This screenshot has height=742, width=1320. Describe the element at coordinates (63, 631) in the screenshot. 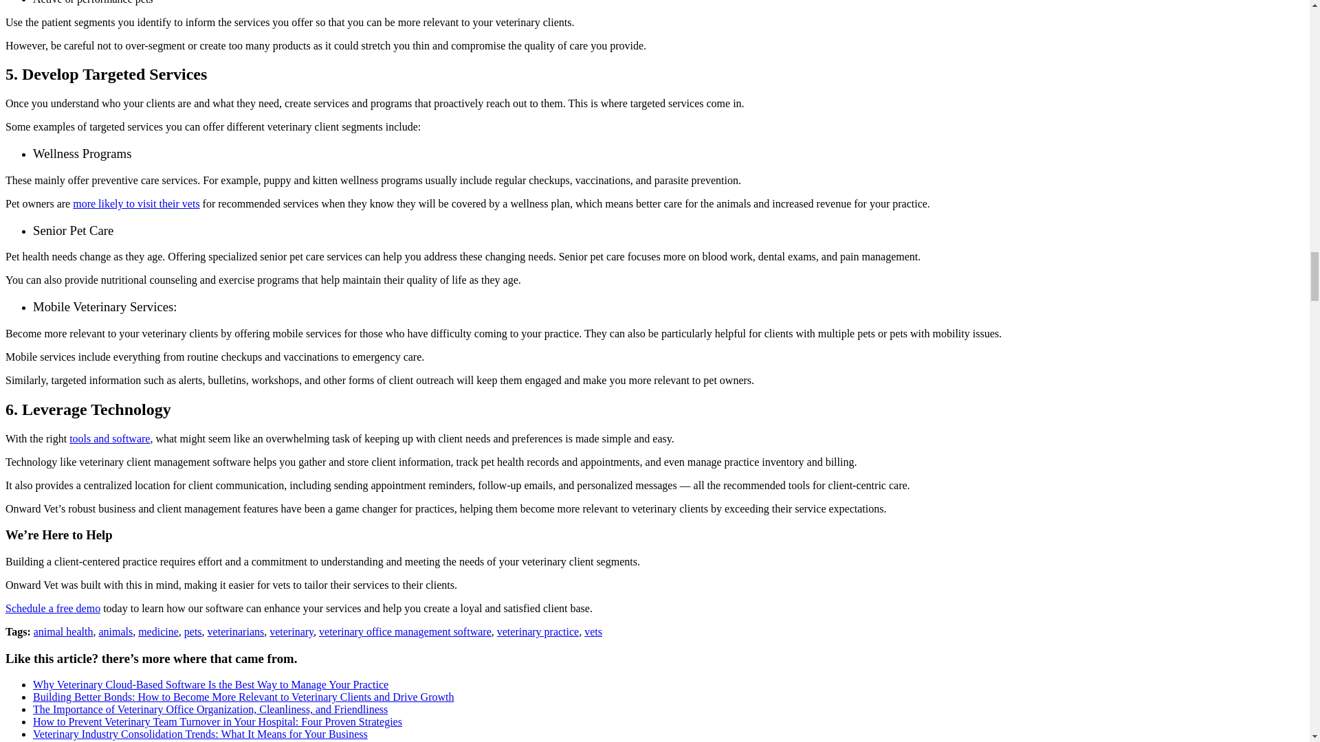

I see `animal health` at that location.